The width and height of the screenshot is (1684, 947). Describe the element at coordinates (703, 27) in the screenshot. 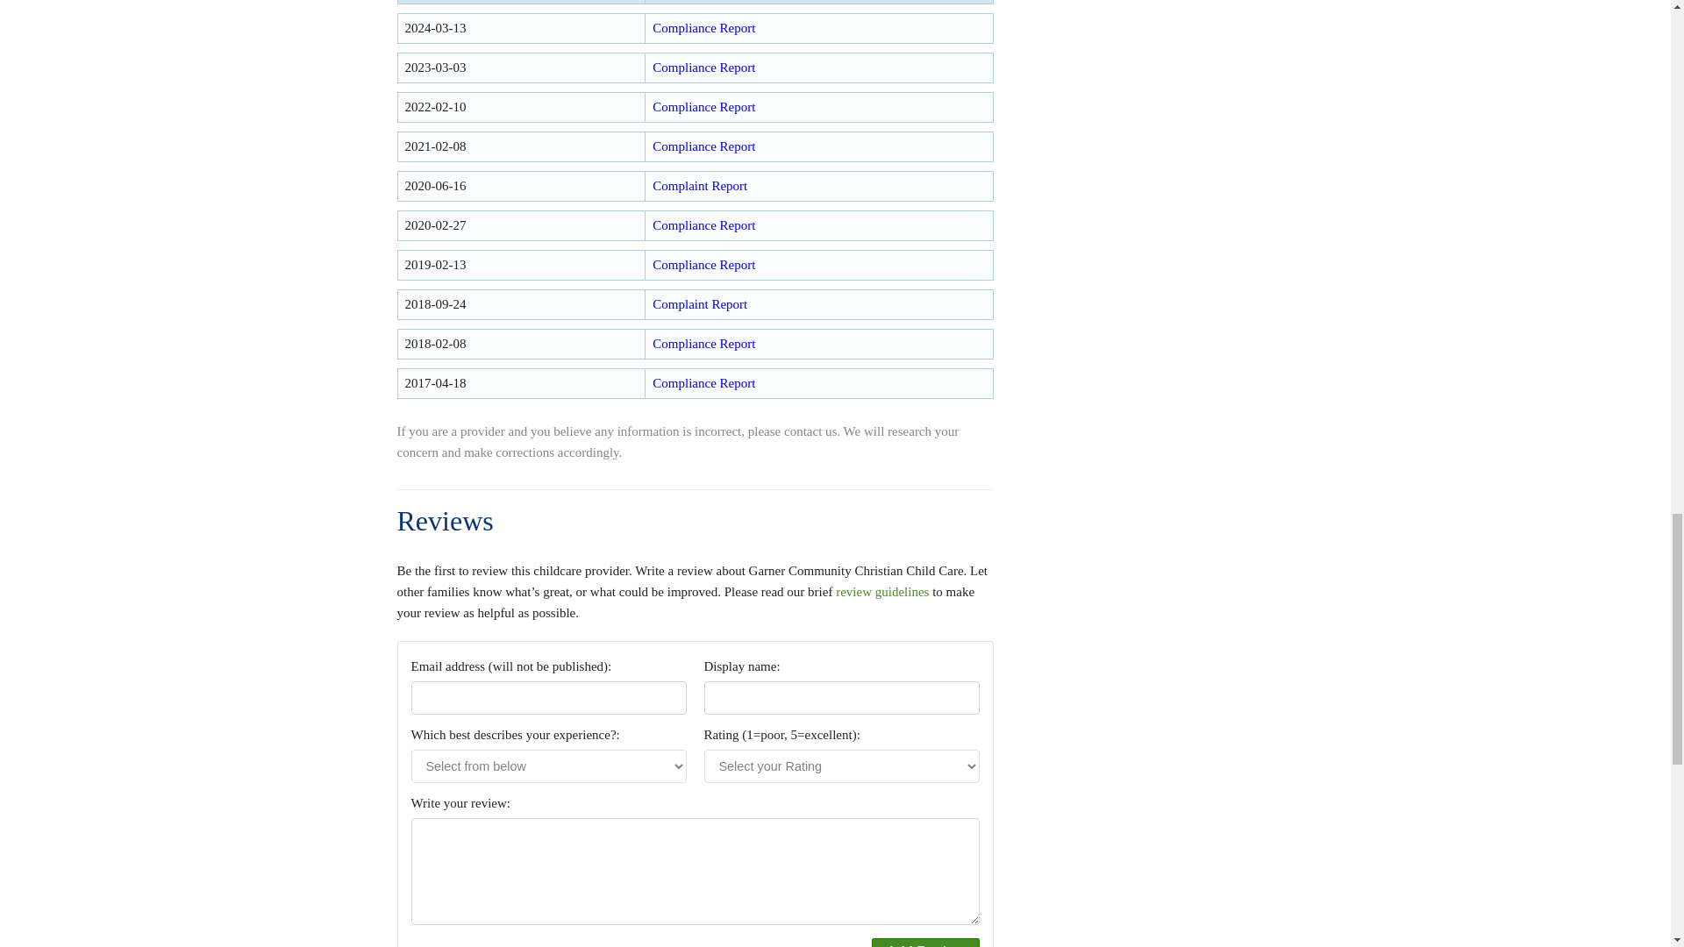

I see `Compliance Report` at that location.